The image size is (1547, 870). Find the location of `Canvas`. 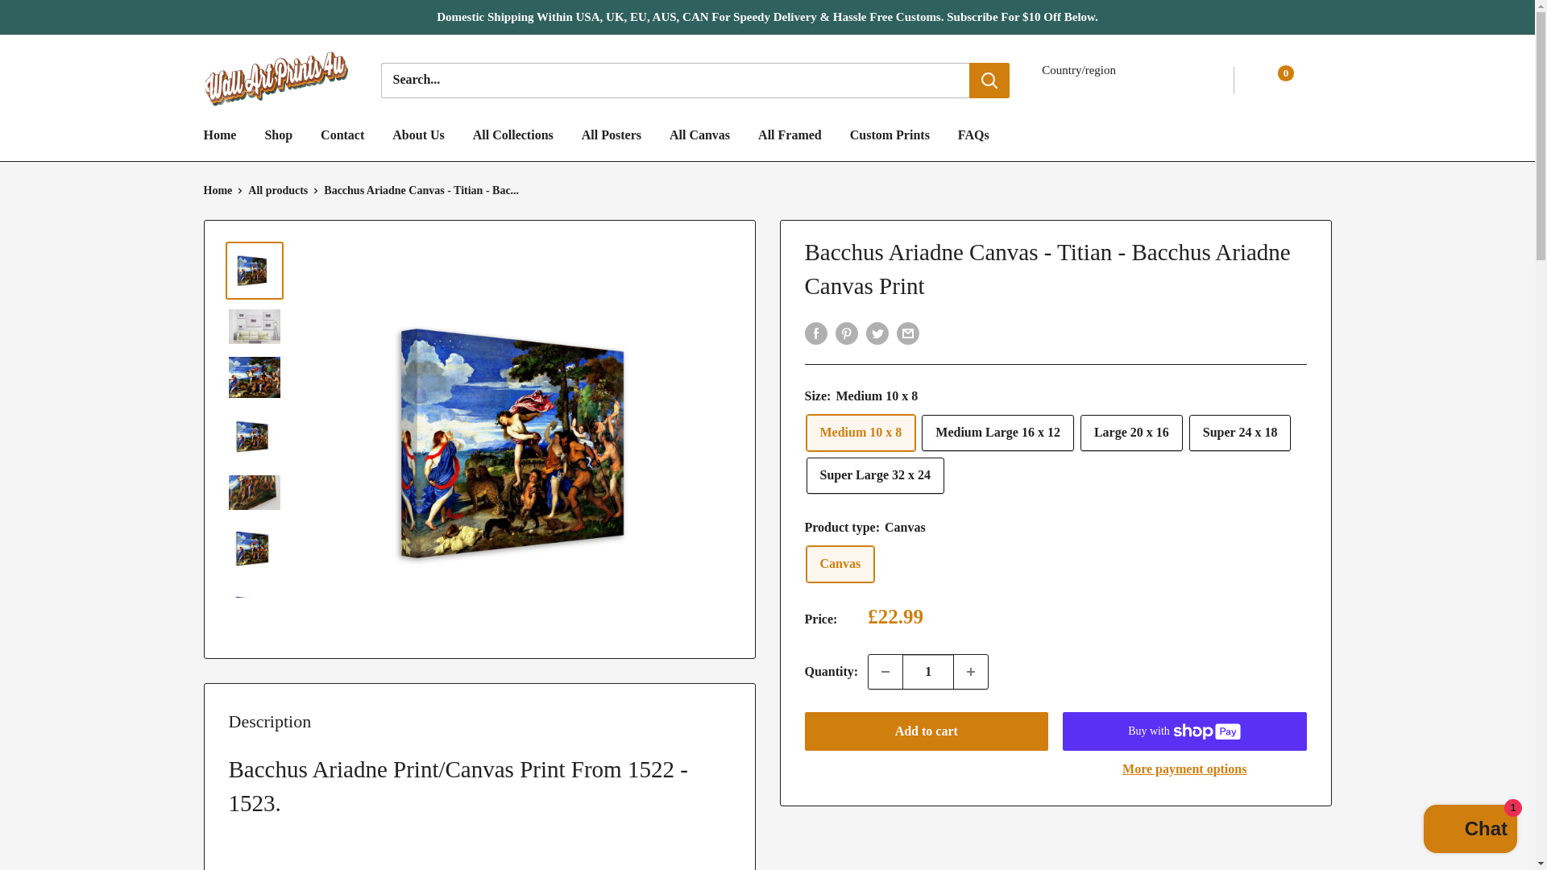

Canvas is located at coordinates (840, 564).